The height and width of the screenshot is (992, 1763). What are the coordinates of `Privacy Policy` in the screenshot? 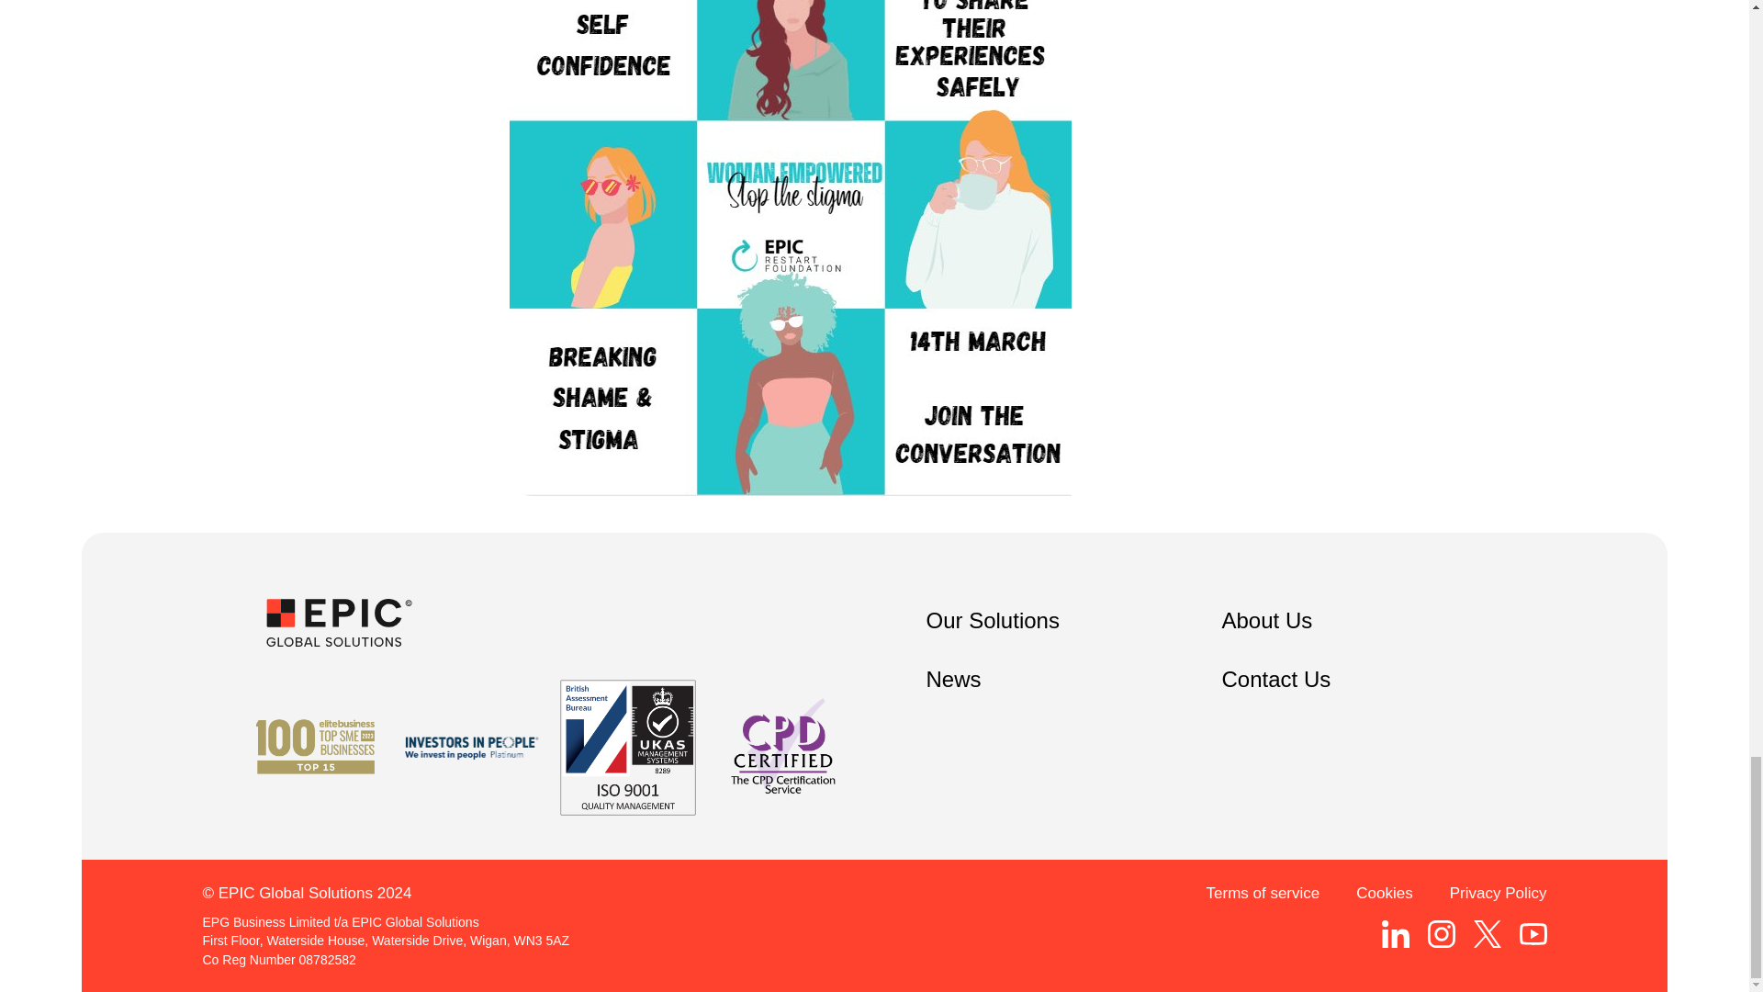 It's located at (1499, 893).